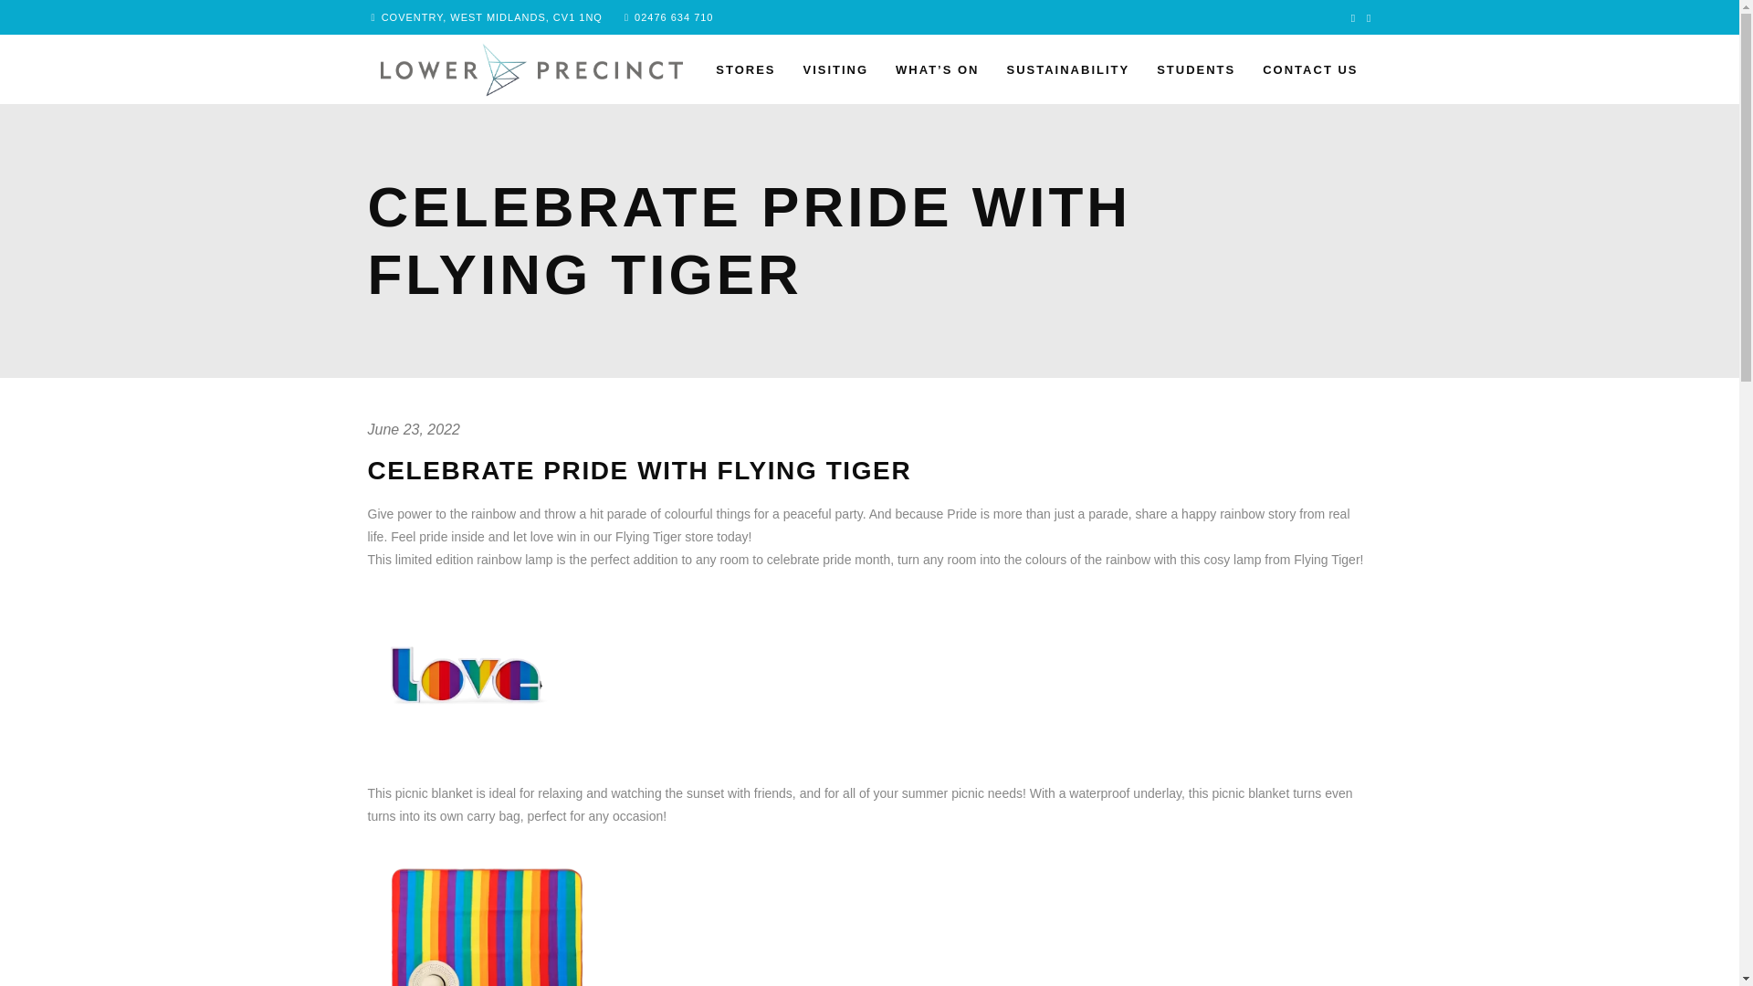 The width and height of the screenshot is (1753, 986). What do you see at coordinates (1068, 69) in the screenshot?
I see `SUSTAINABILITY` at bounding box center [1068, 69].